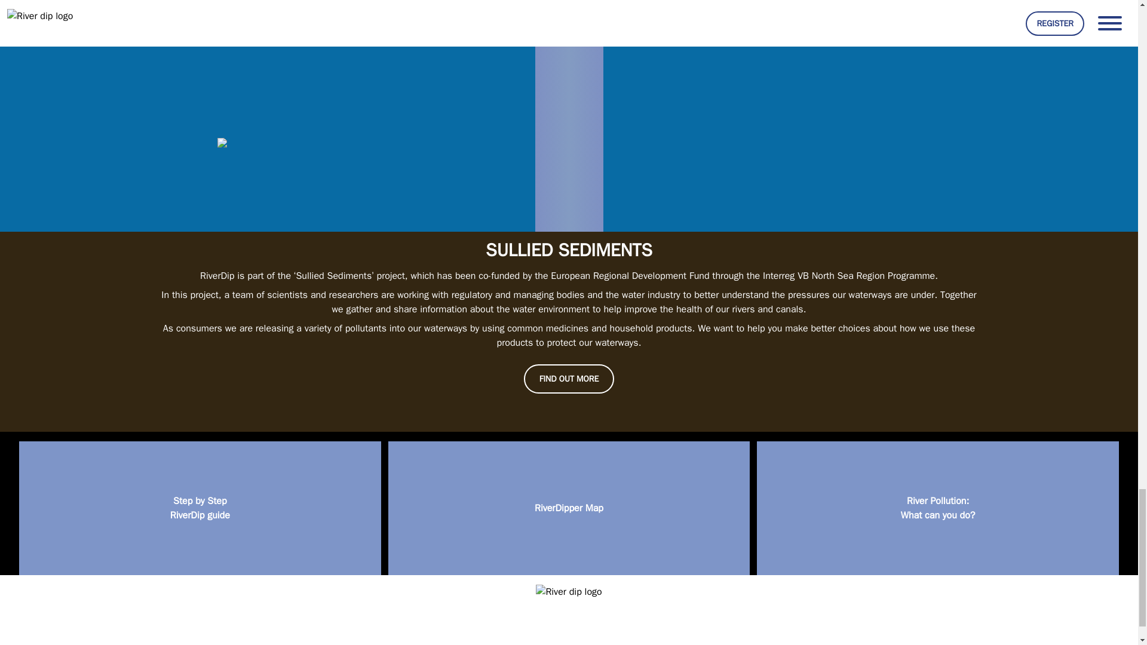  Describe the element at coordinates (938, 508) in the screenshot. I see `RiverDipper Map` at that location.